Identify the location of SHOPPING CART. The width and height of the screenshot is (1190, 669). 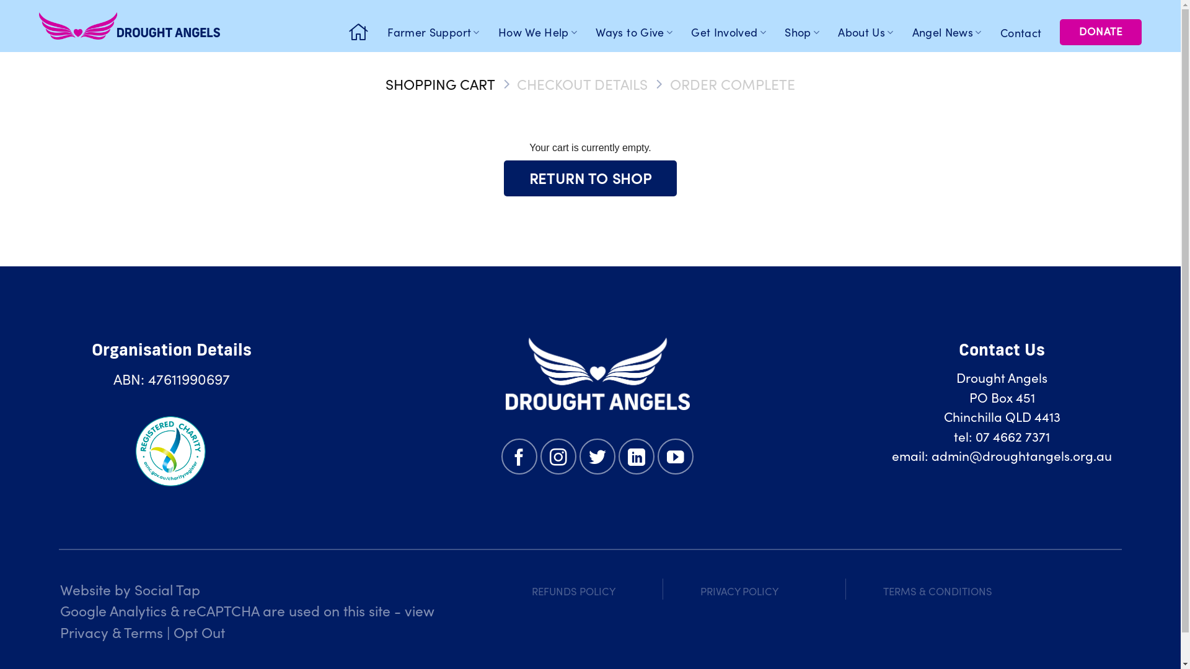
(440, 84).